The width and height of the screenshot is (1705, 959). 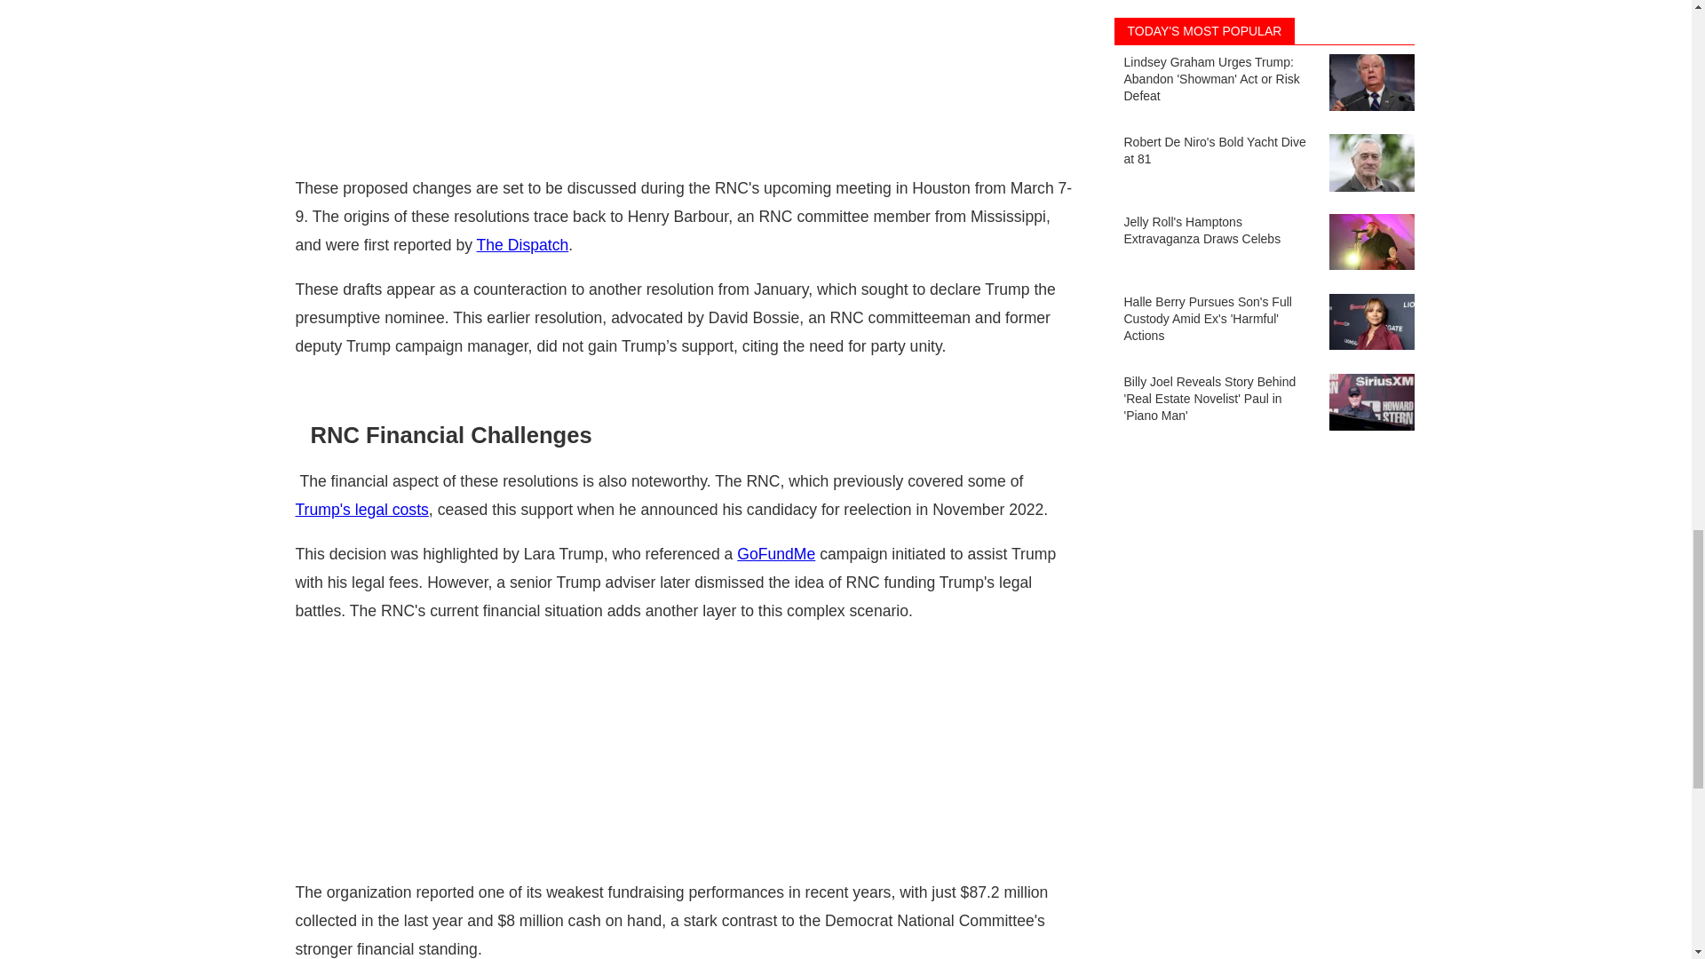 I want to click on Trump's legal costs, so click(x=361, y=510).